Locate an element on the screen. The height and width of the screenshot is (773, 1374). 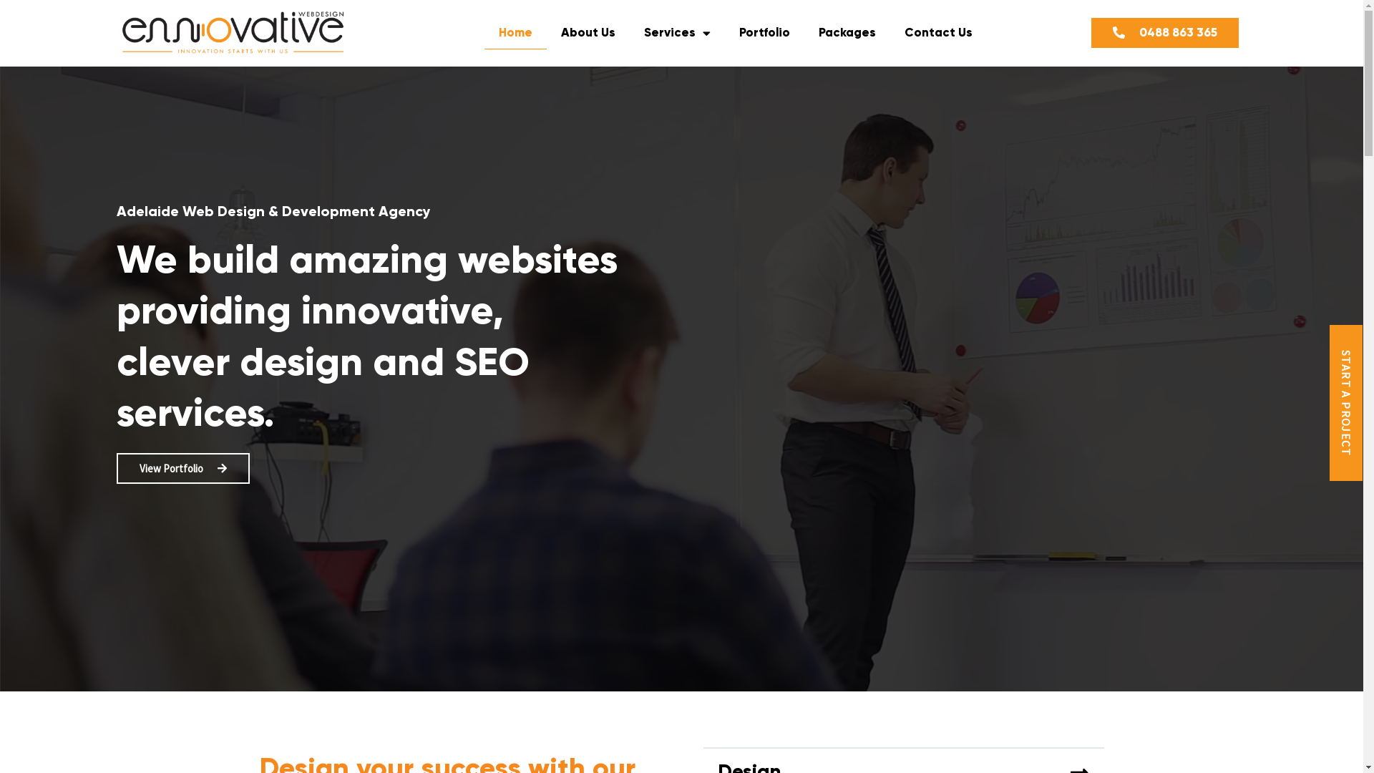
Portfolio is located at coordinates (764, 33).